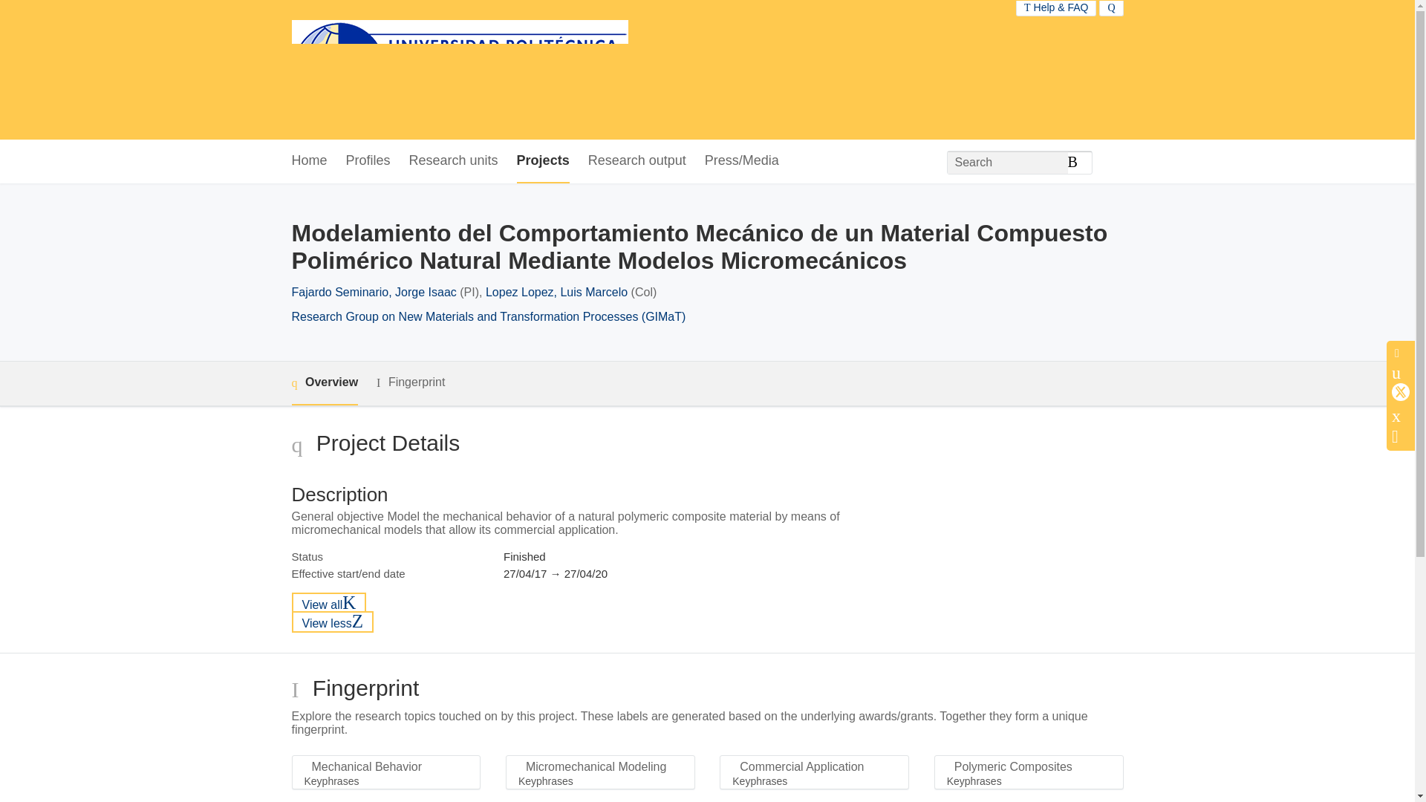  What do you see at coordinates (328, 603) in the screenshot?
I see `View all` at bounding box center [328, 603].